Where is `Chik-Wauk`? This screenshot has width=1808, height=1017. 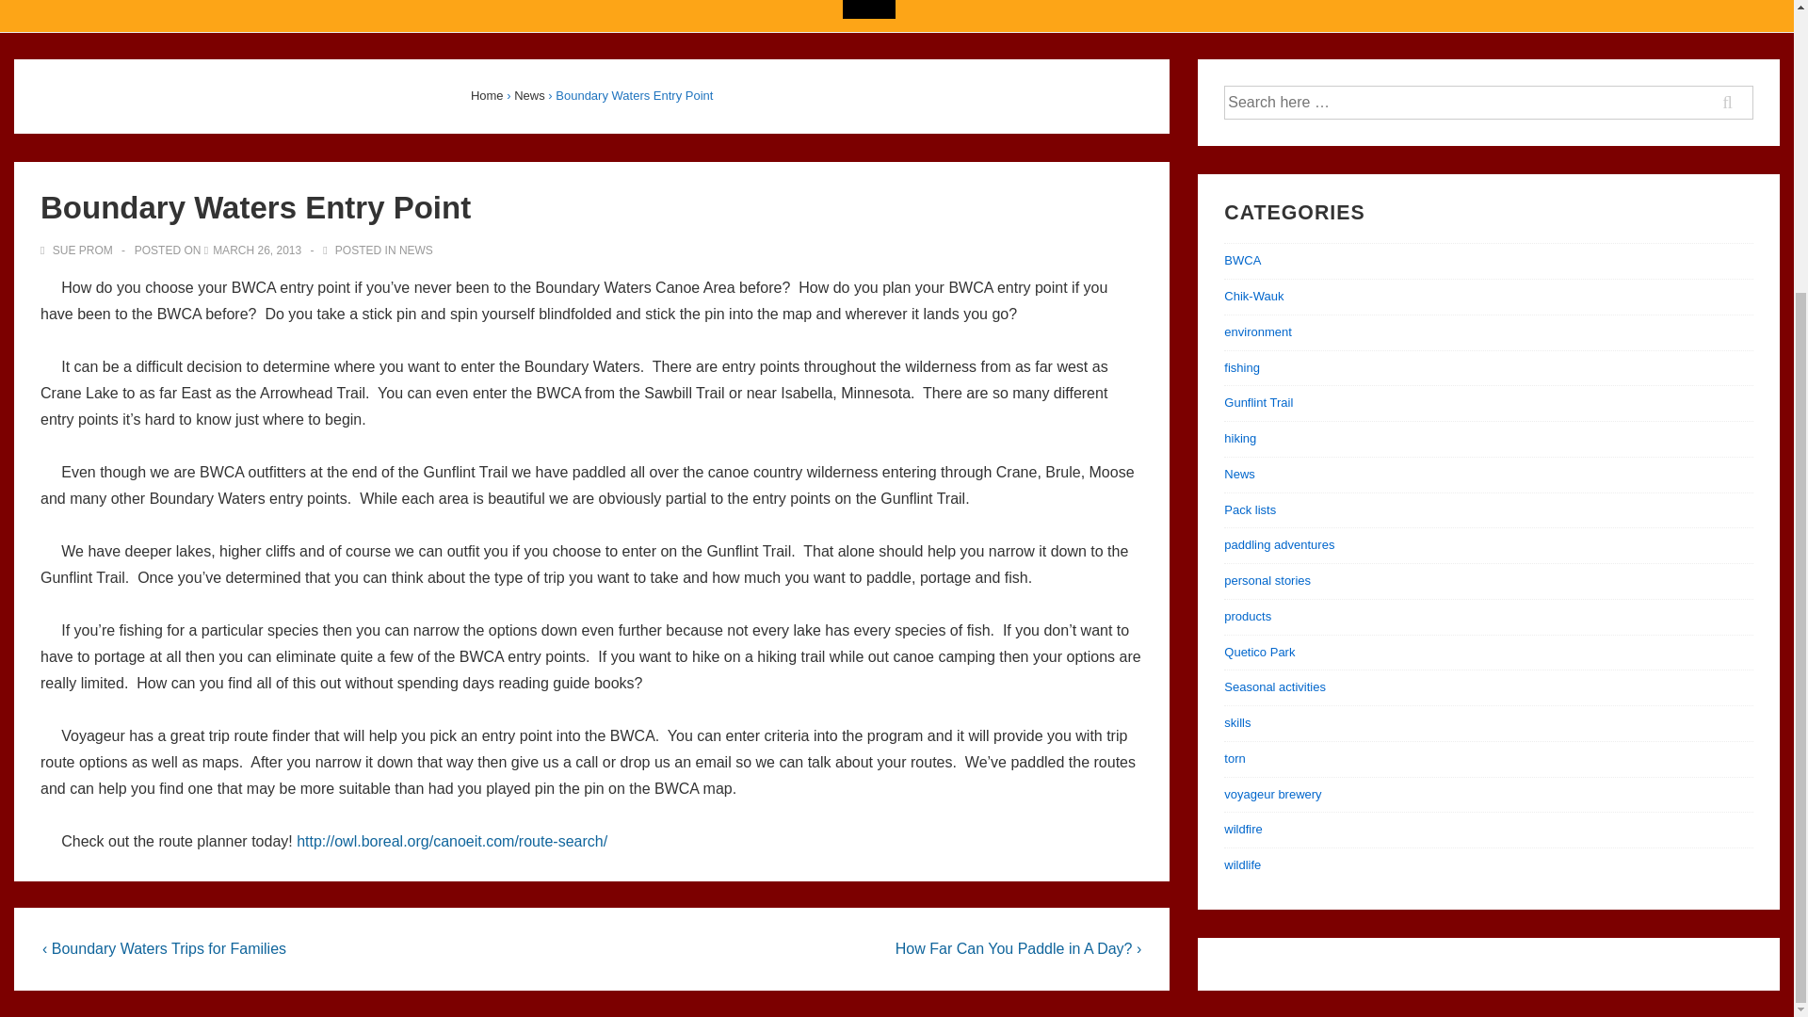 Chik-Wauk is located at coordinates (1253, 296).